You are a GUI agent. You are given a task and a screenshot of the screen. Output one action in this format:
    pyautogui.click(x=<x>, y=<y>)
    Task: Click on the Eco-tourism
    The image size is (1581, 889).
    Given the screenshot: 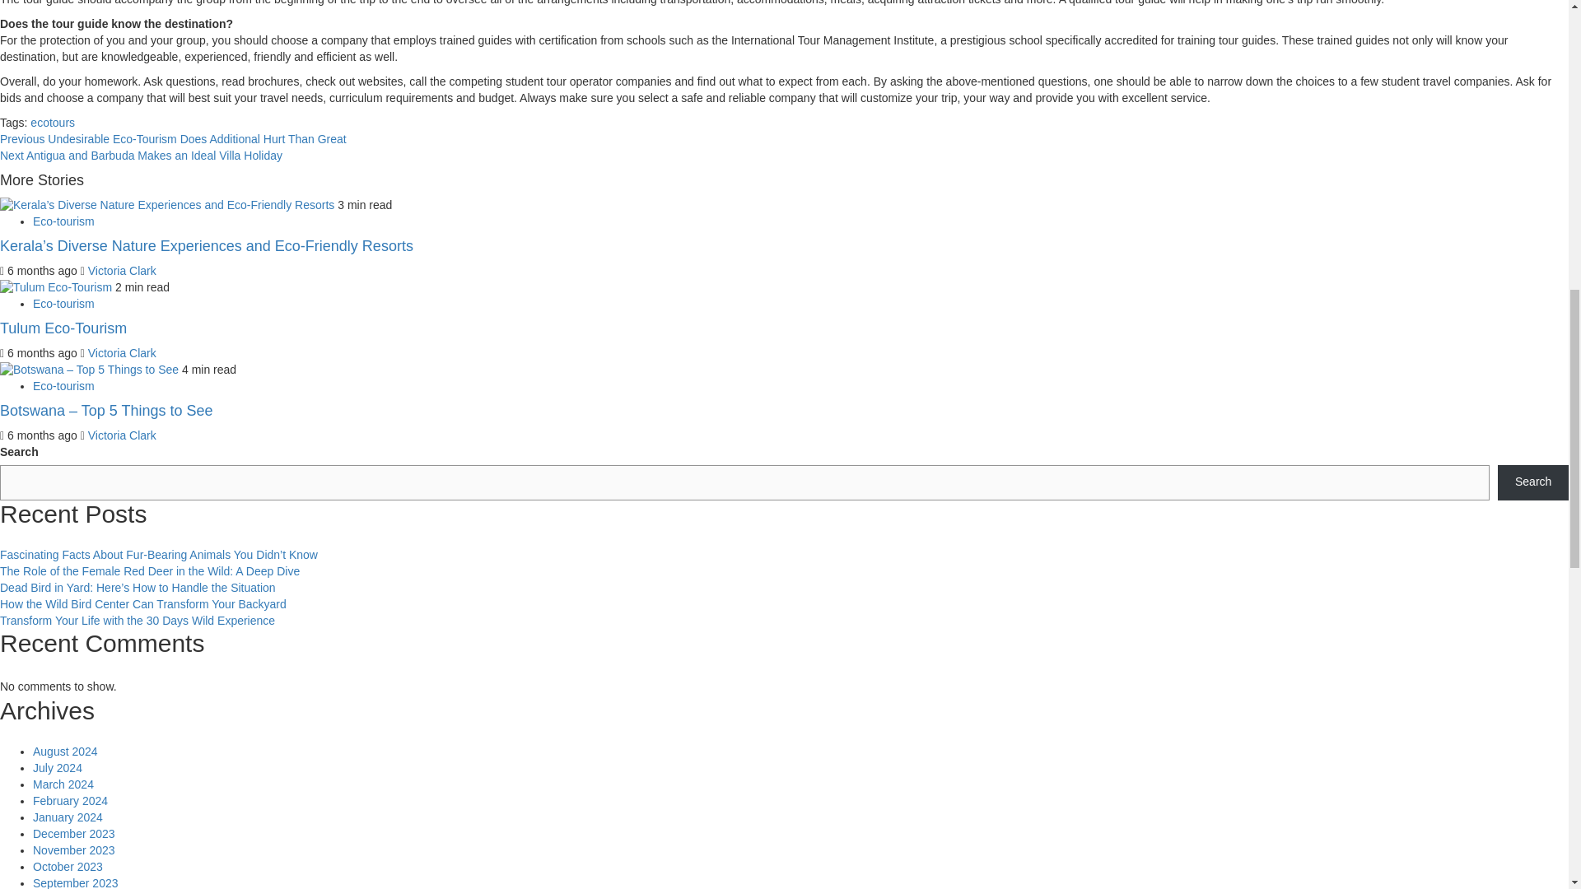 What is the action you would take?
    pyautogui.click(x=64, y=303)
    